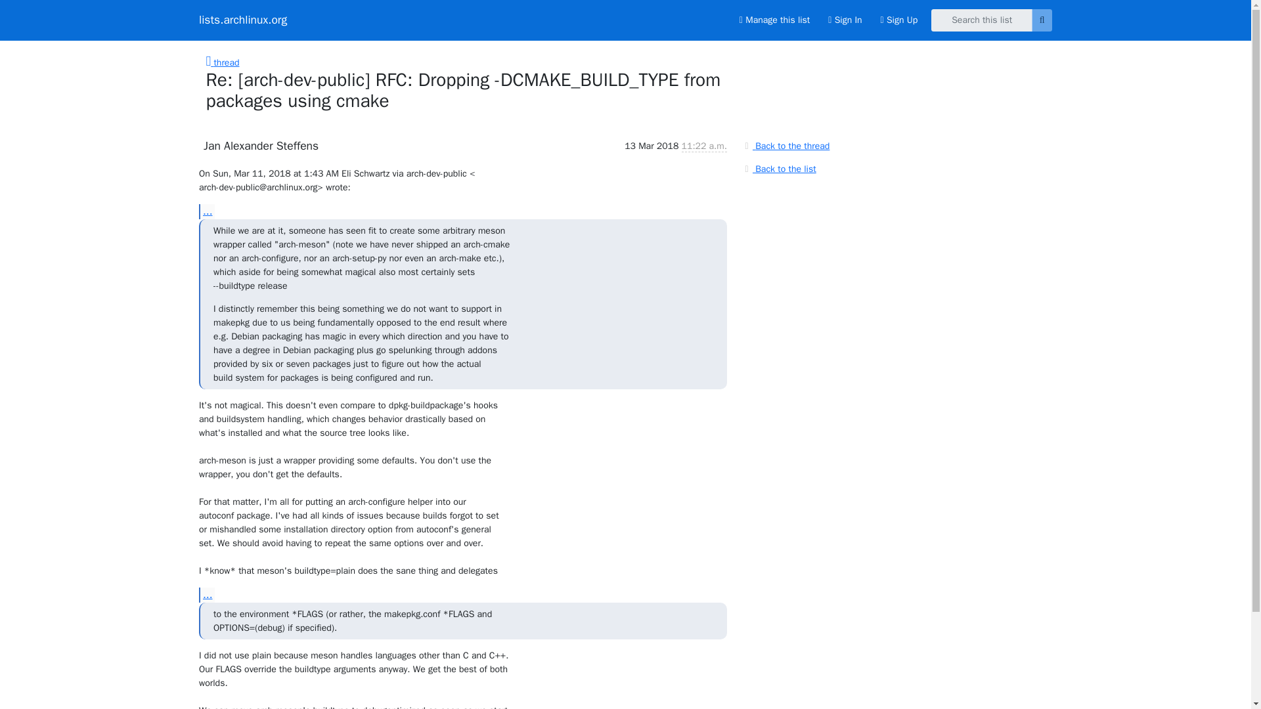 This screenshot has height=709, width=1261. Describe the element at coordinates (243, 20) in the screenshot. I see `lists.archlinux.org` at that location.